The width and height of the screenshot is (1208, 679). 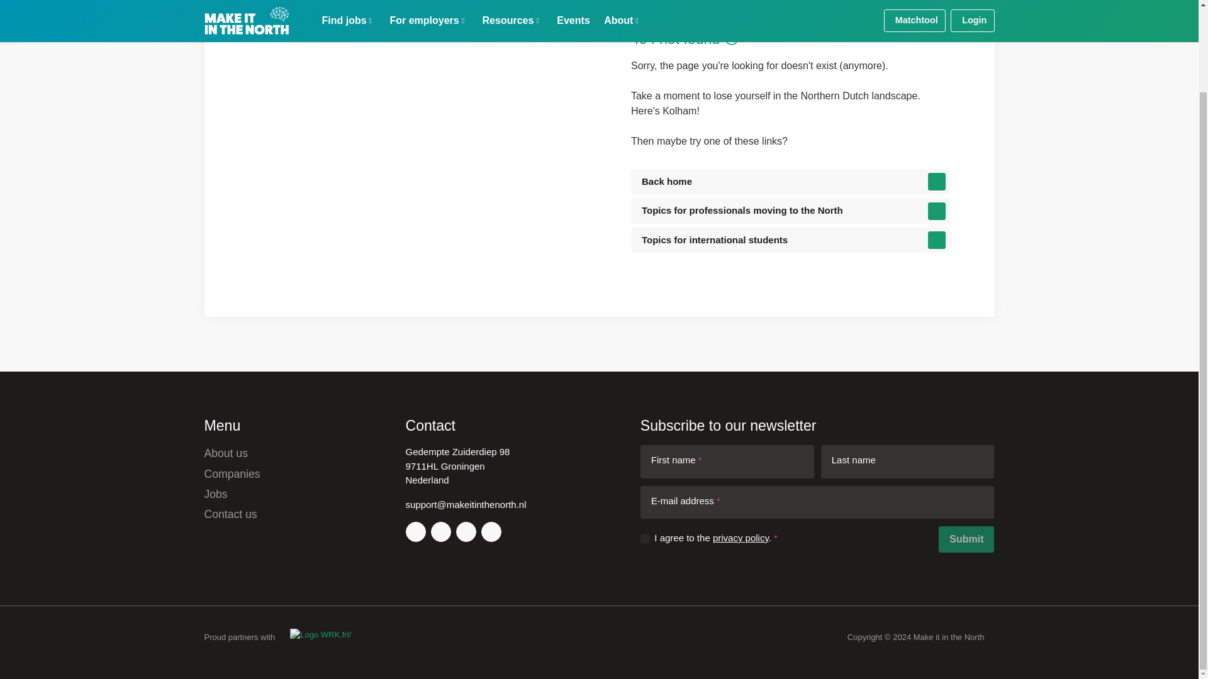 I want to click on 1, so click(x=644, y=538).